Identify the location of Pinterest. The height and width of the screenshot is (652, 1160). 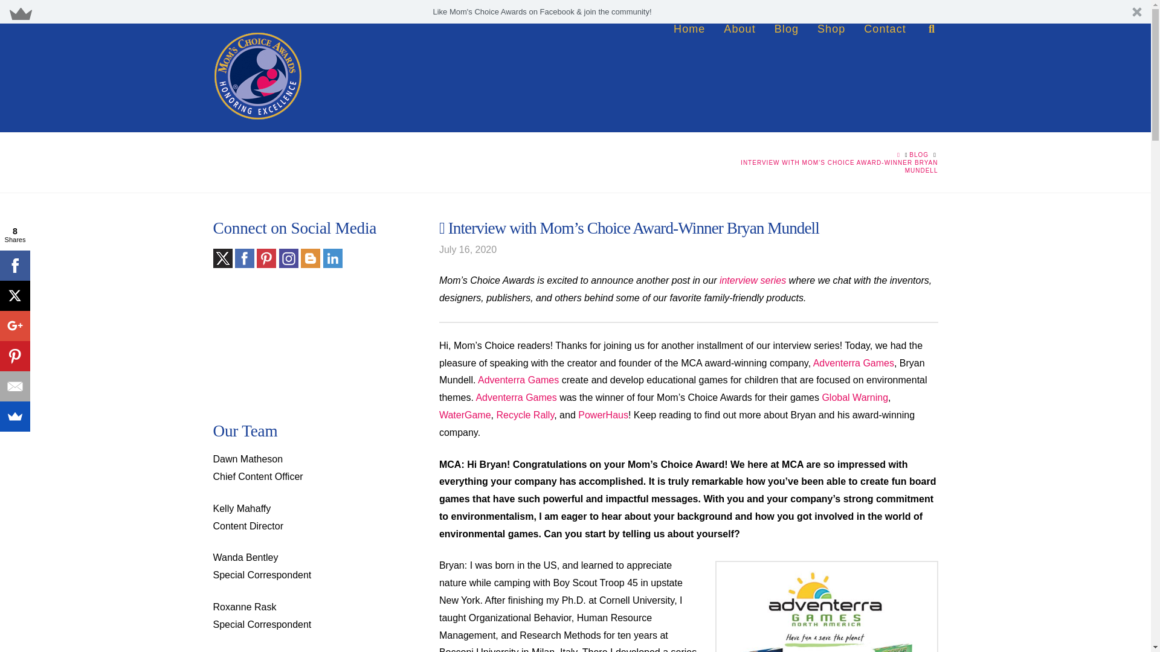
(266, 258).